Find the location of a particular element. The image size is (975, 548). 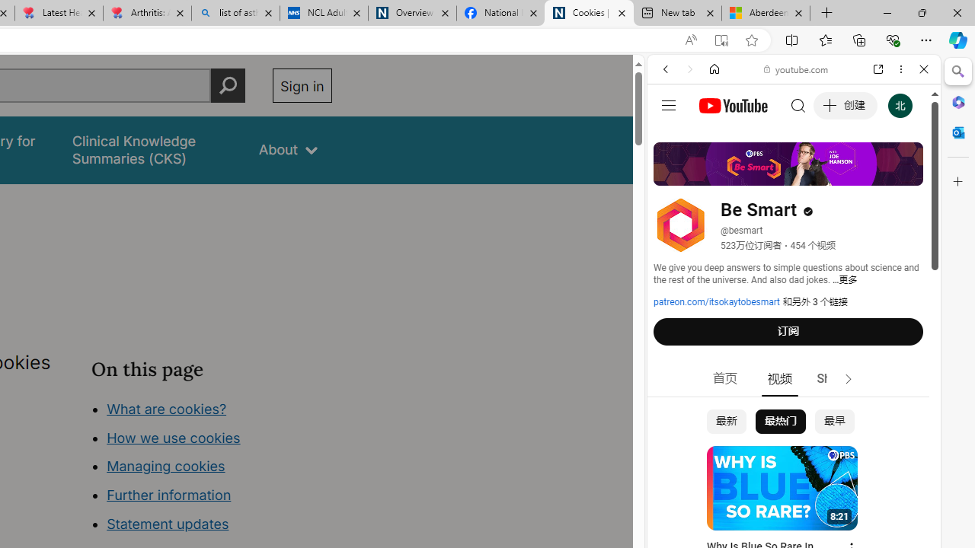

Show More Music is located at coordinates (887, 416).